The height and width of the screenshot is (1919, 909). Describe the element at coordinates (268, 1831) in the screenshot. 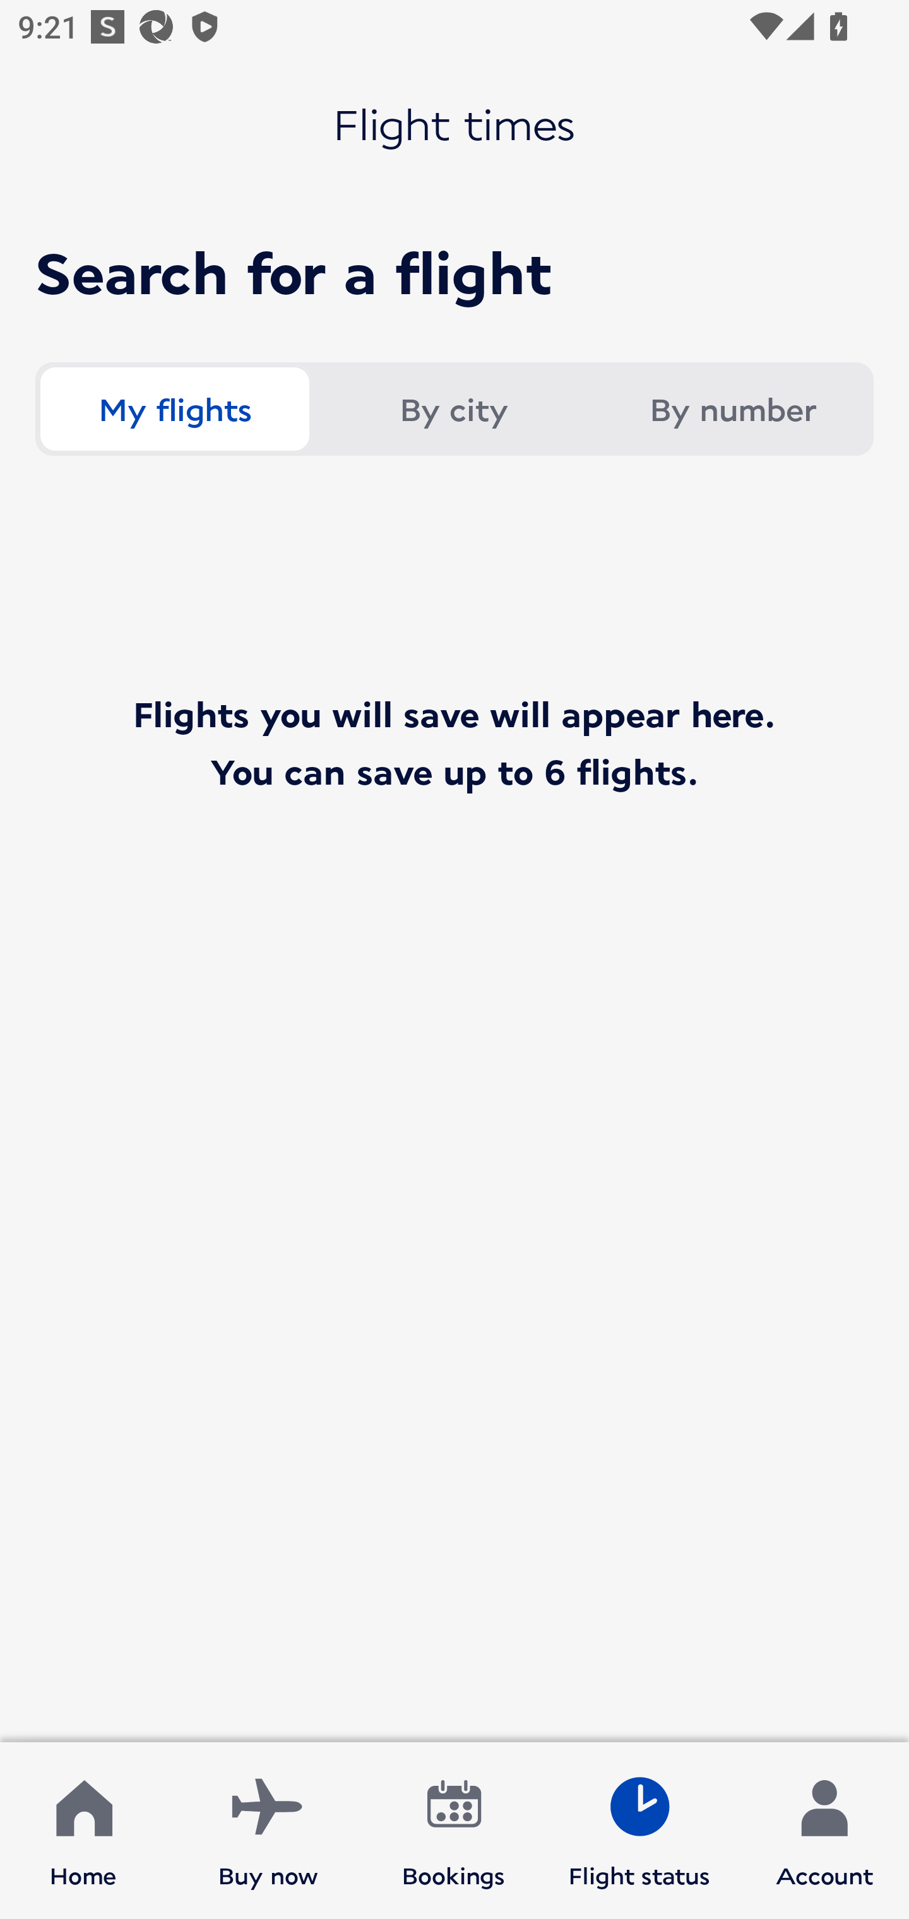

I see `Buy now` at that location.